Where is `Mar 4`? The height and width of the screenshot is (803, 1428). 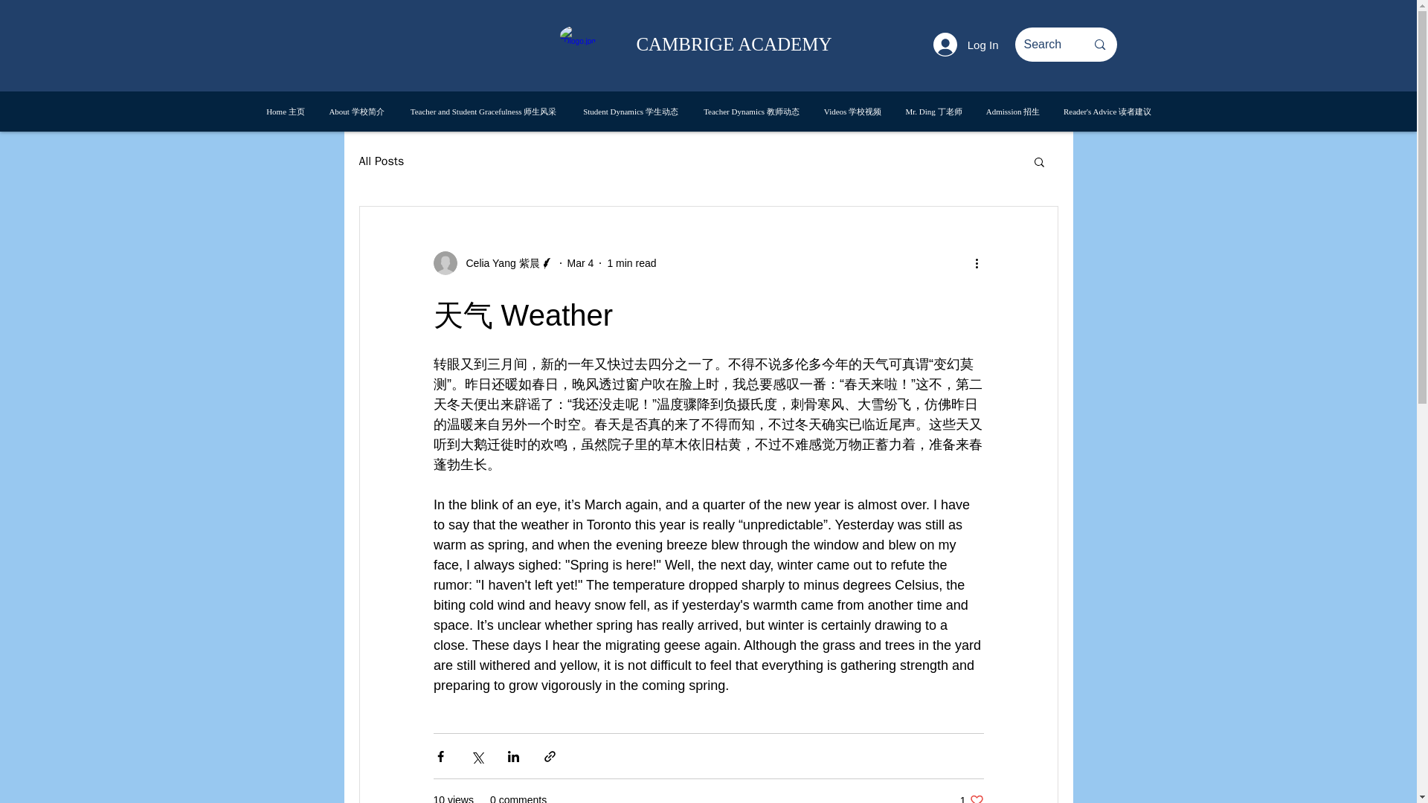
Mar 4 is located at coordinates (580, 262).